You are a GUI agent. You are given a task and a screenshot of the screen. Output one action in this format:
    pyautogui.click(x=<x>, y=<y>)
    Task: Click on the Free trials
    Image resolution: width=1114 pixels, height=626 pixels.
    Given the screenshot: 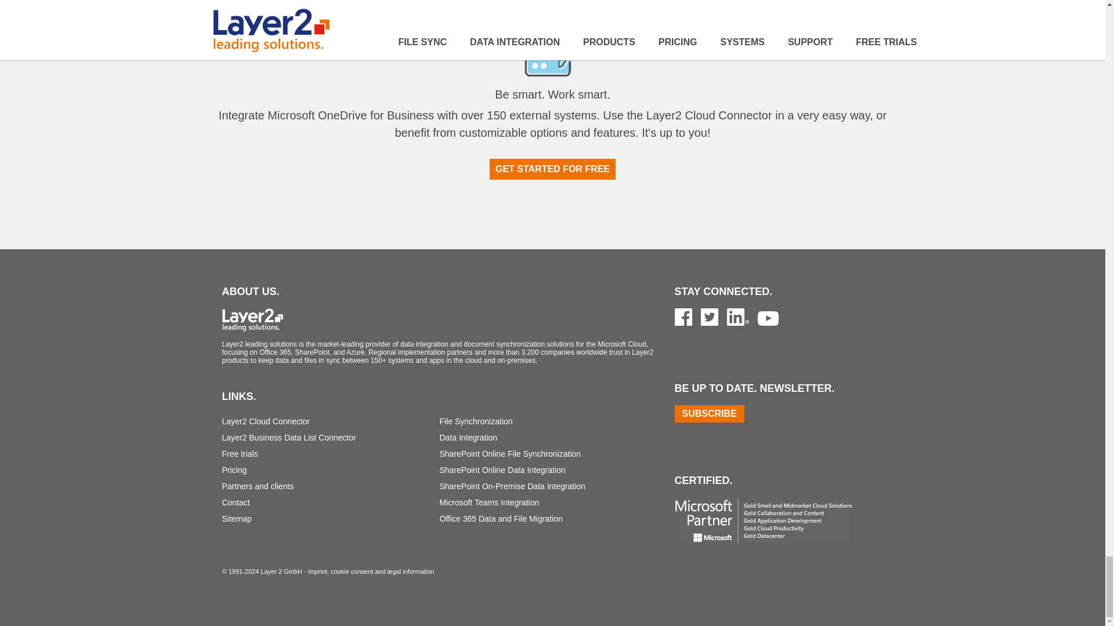 What is the action you would take?
    pyautogui.click(x=239, y=453)
    